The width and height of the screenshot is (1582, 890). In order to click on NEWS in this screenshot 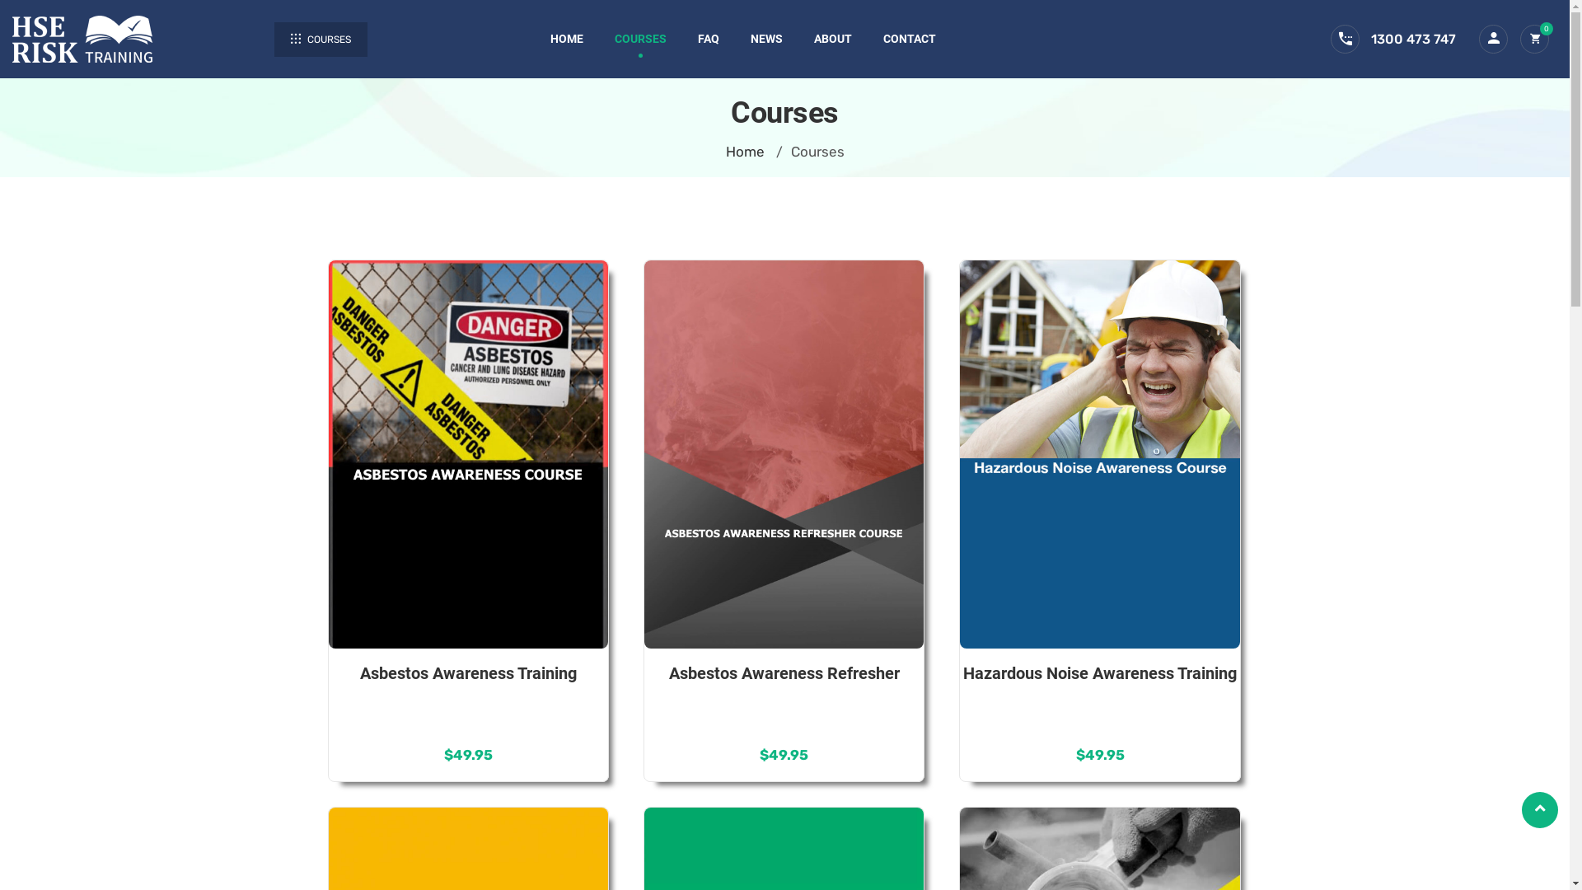, I will do `click(766, 40)`.